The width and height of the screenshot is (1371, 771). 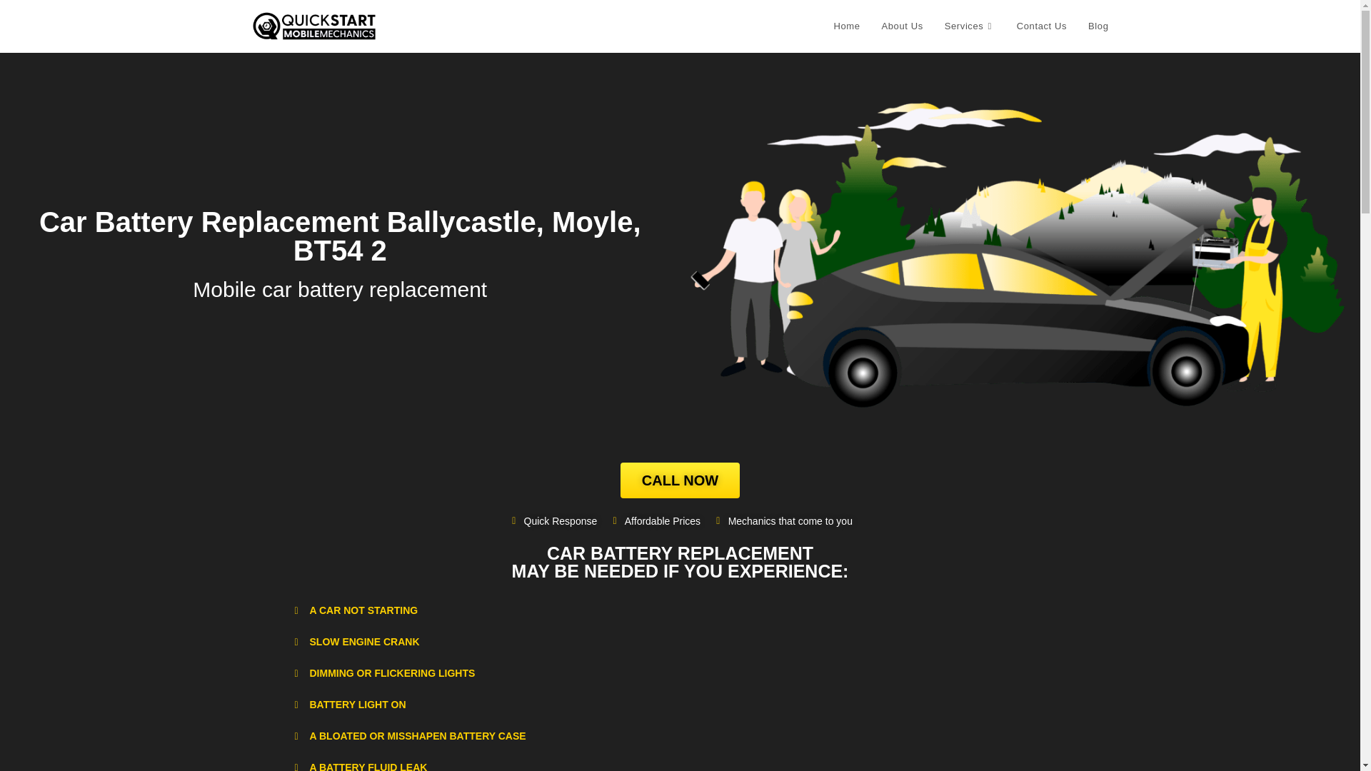 What do you see at coordinates (363, 610) in the screenshot?
I see `A CAR NOT STARTING` at bounding box center [363, 610].